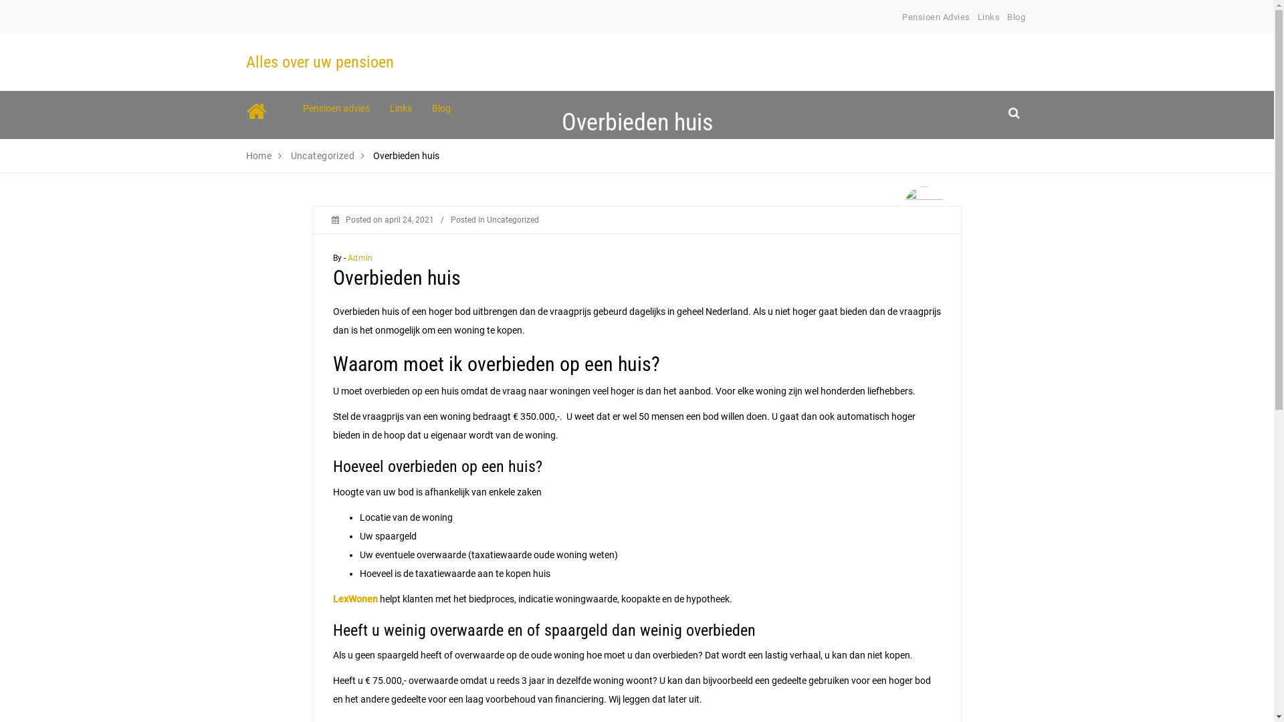 Image resolution: width=1284 pixels, height=722 pixels. What do you see at coordinates (360, 258) in the screenshot?
I see `Admin` at bounding box center [360, 258].